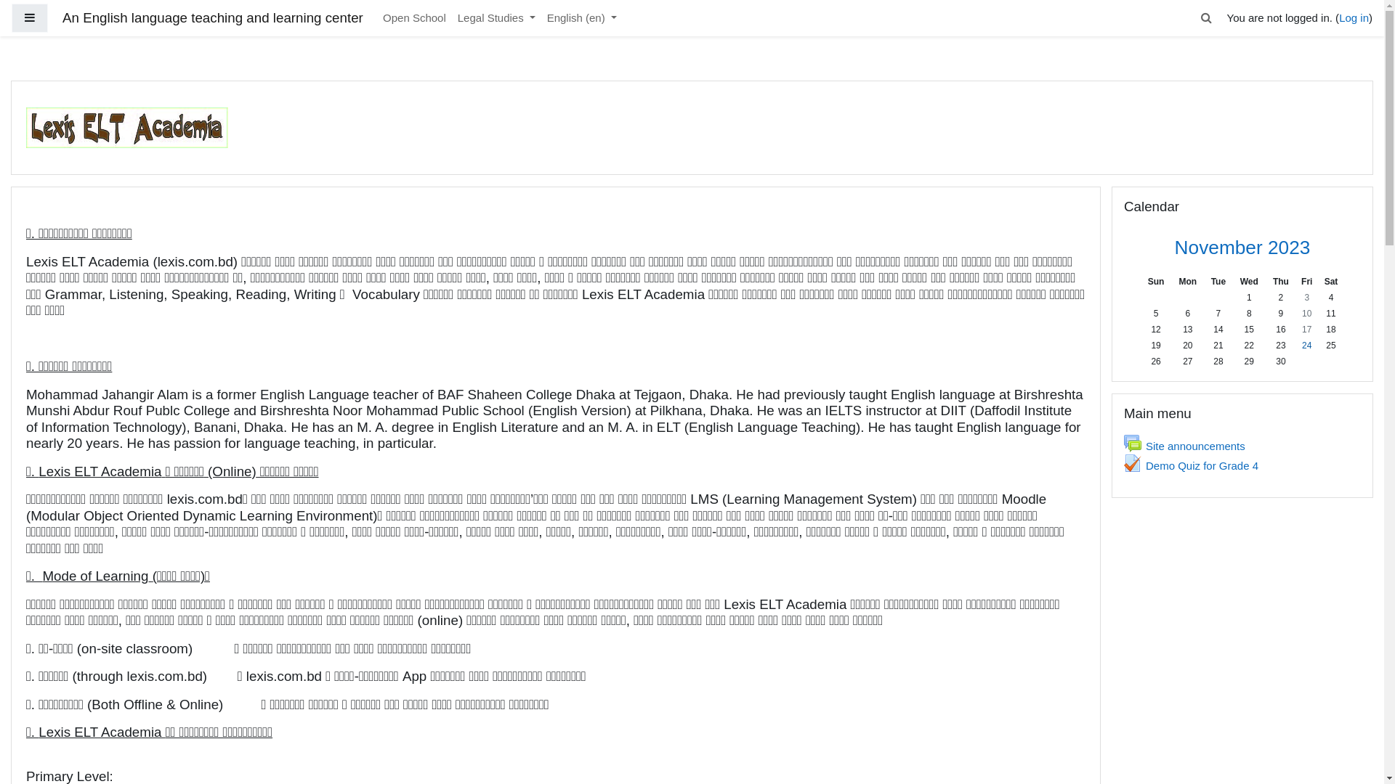 This screenshot has height=784, width=1395. I want to click on Site announcements
Forum, so click(1184, 446).